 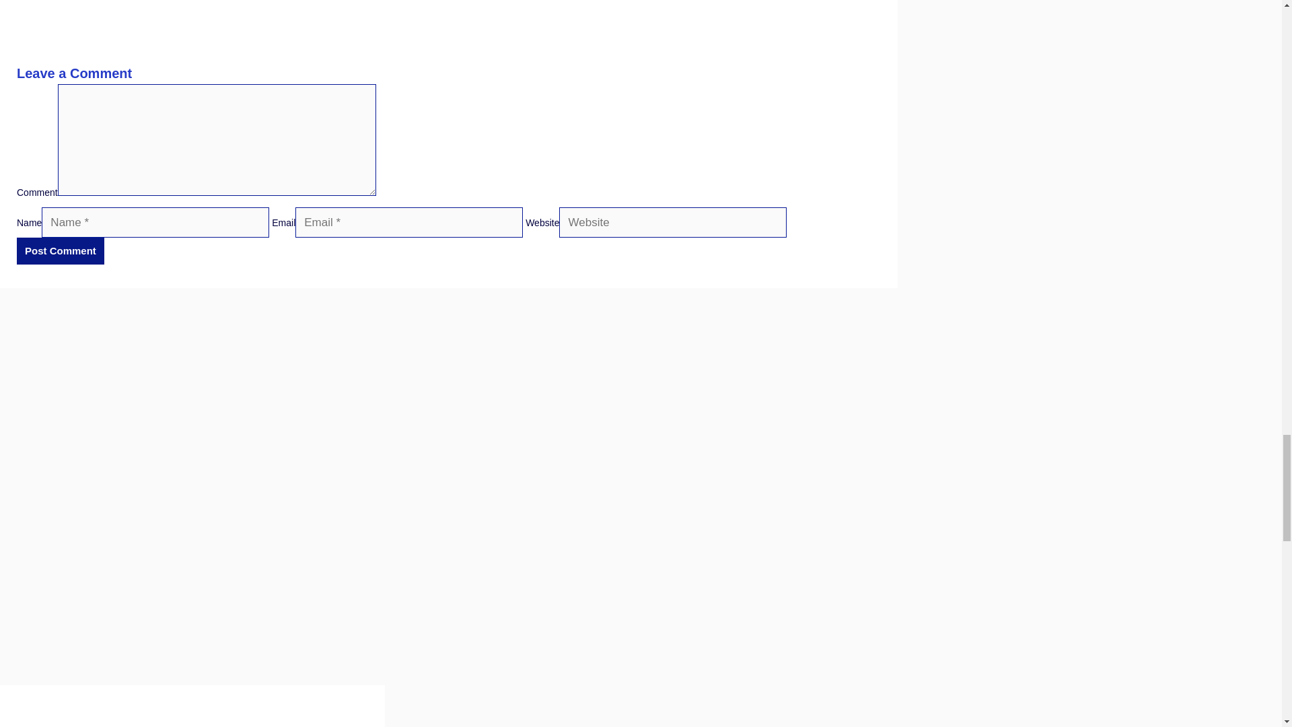 What do you see at coordinates (61, 251) in the screenshot?
I see `Post Comment` at bounding box center [61, 251].